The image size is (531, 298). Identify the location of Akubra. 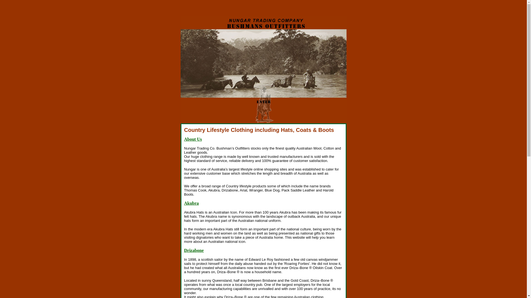
(191, 203).